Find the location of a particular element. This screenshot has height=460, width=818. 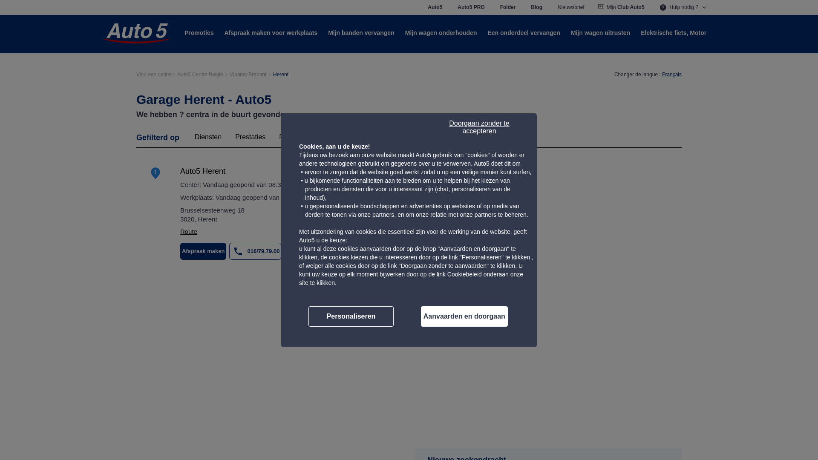

Folder is located at coordinates (508, 7).